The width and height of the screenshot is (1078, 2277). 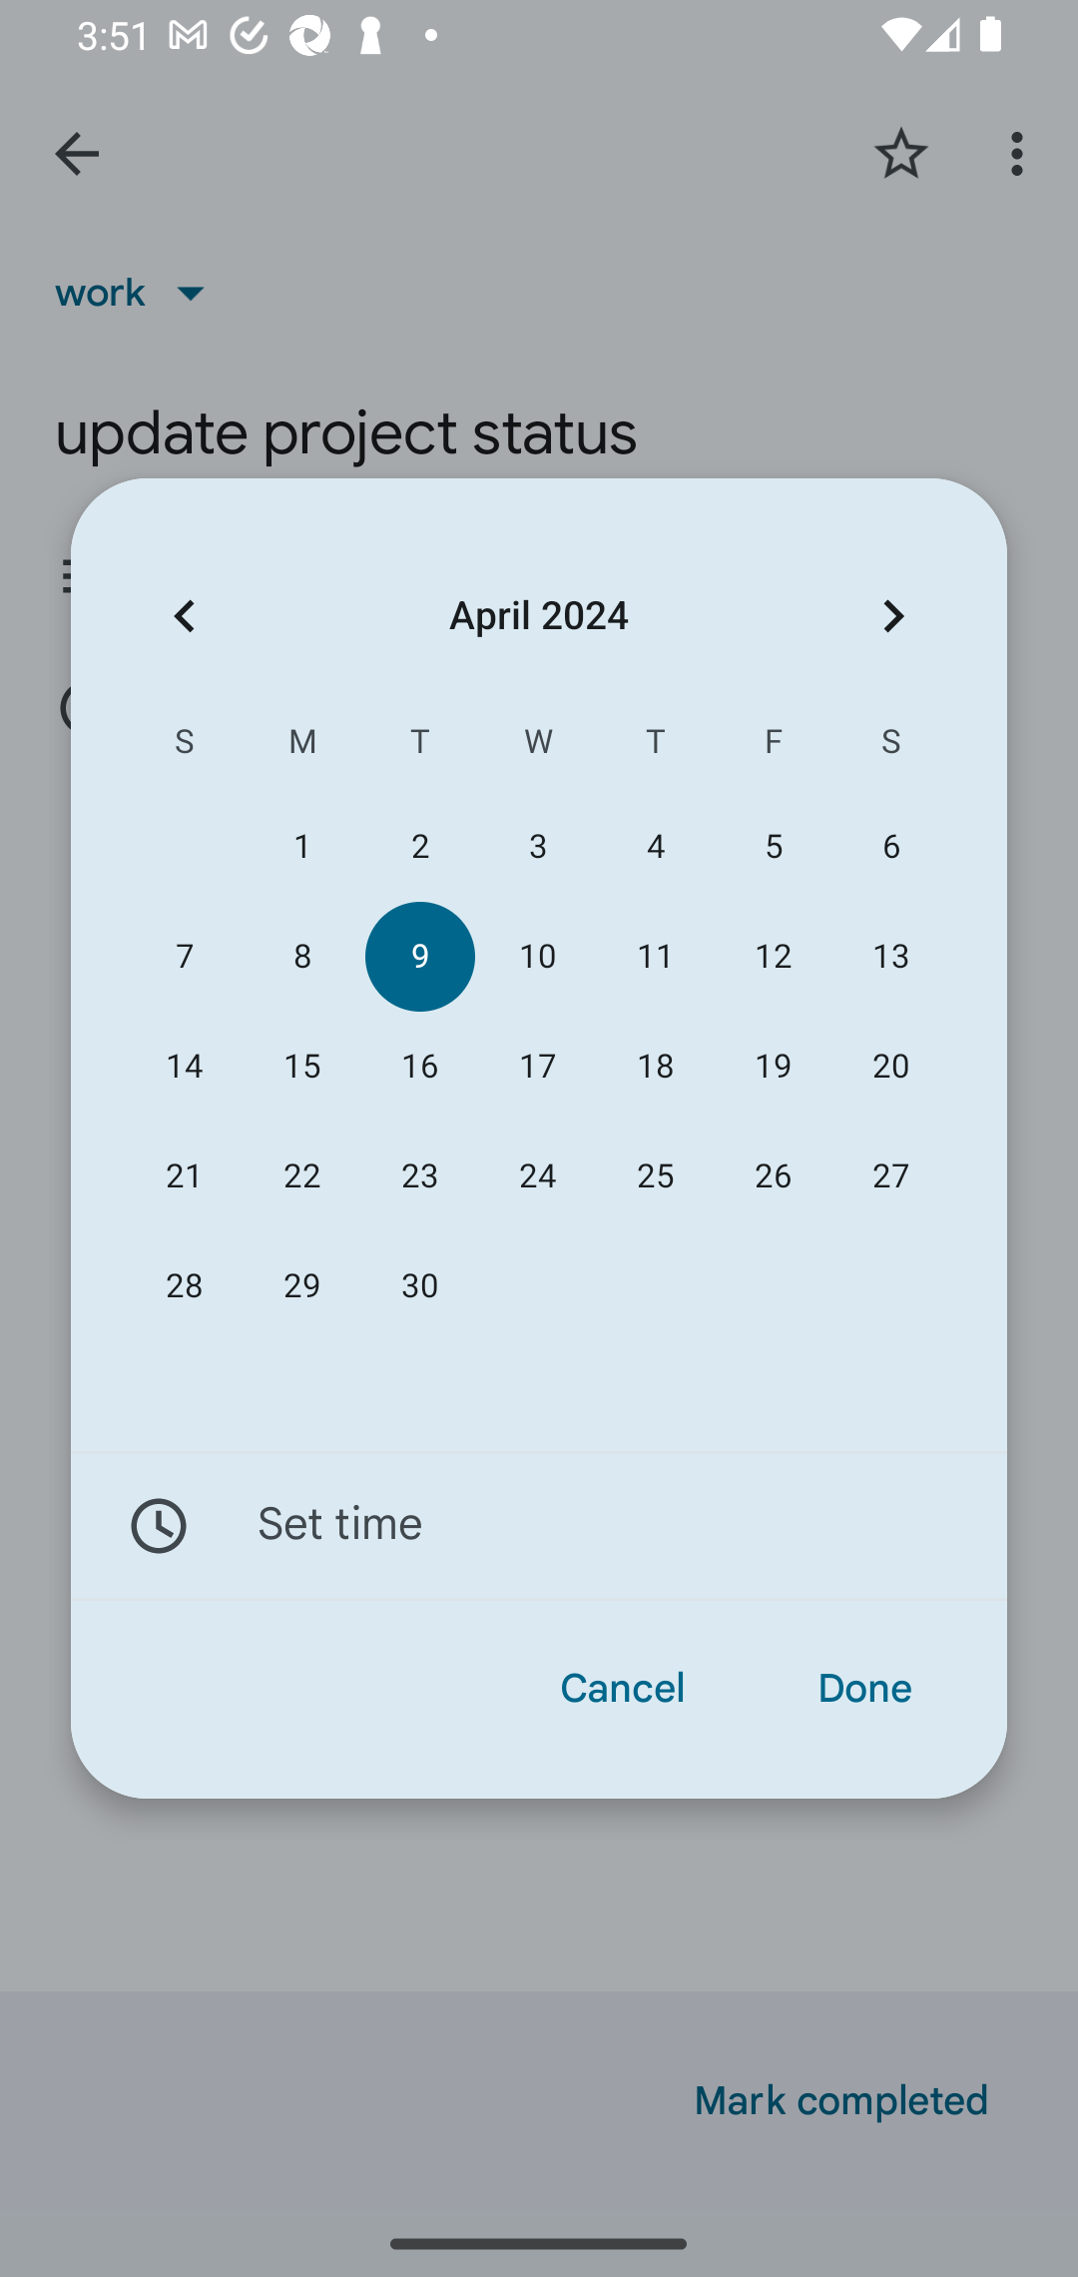 I want to click on 24 24 April 2024, so click(x=537, y=1176).